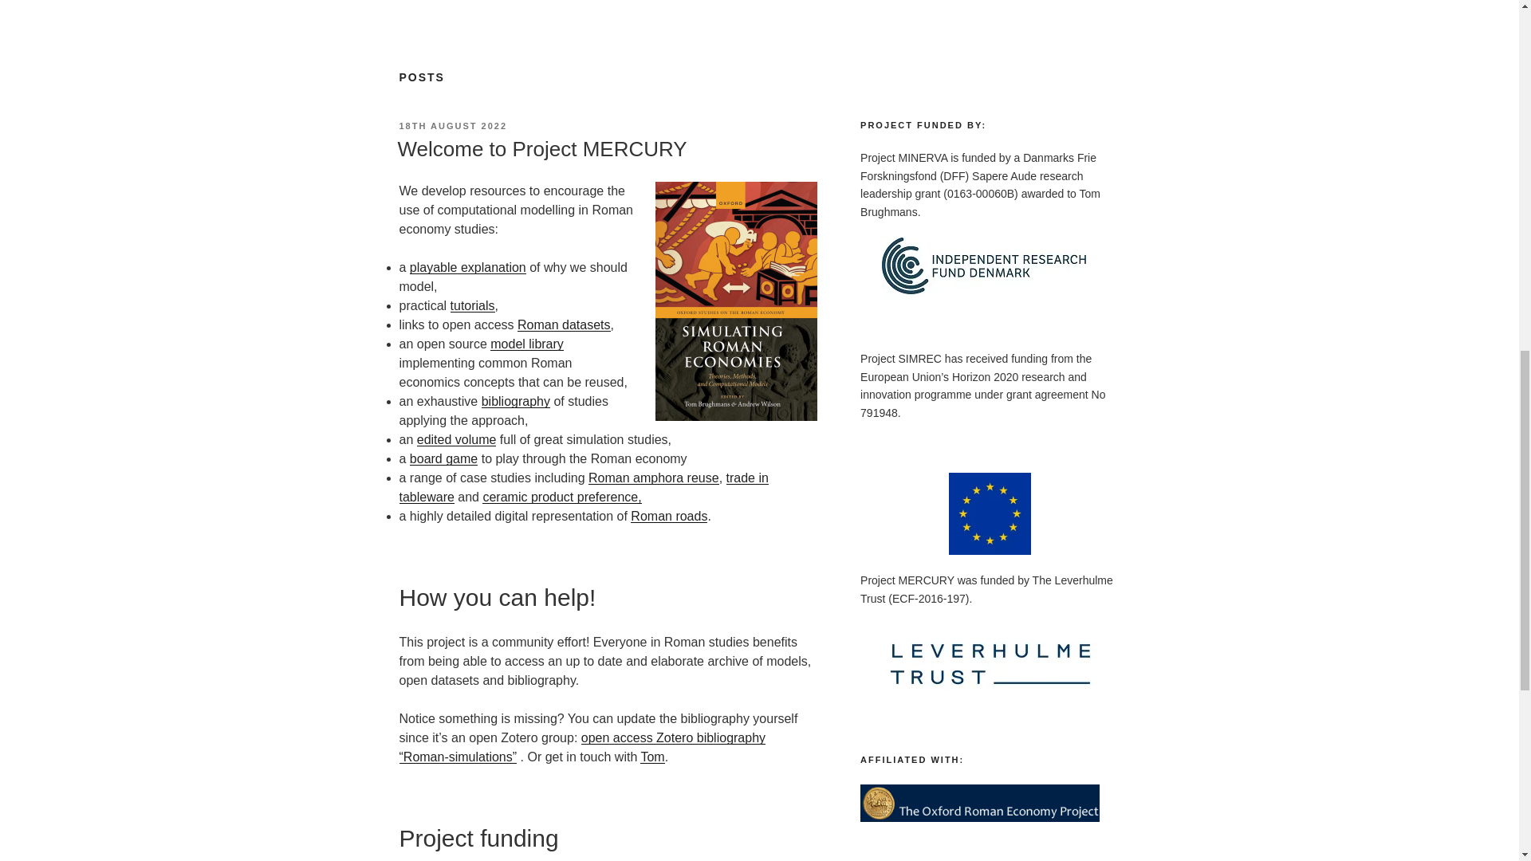 The image size is (1531, 861). What do you see at coordinates (443, 459) in the screenshot?
I see `board game` at bounding box center [443, 459].